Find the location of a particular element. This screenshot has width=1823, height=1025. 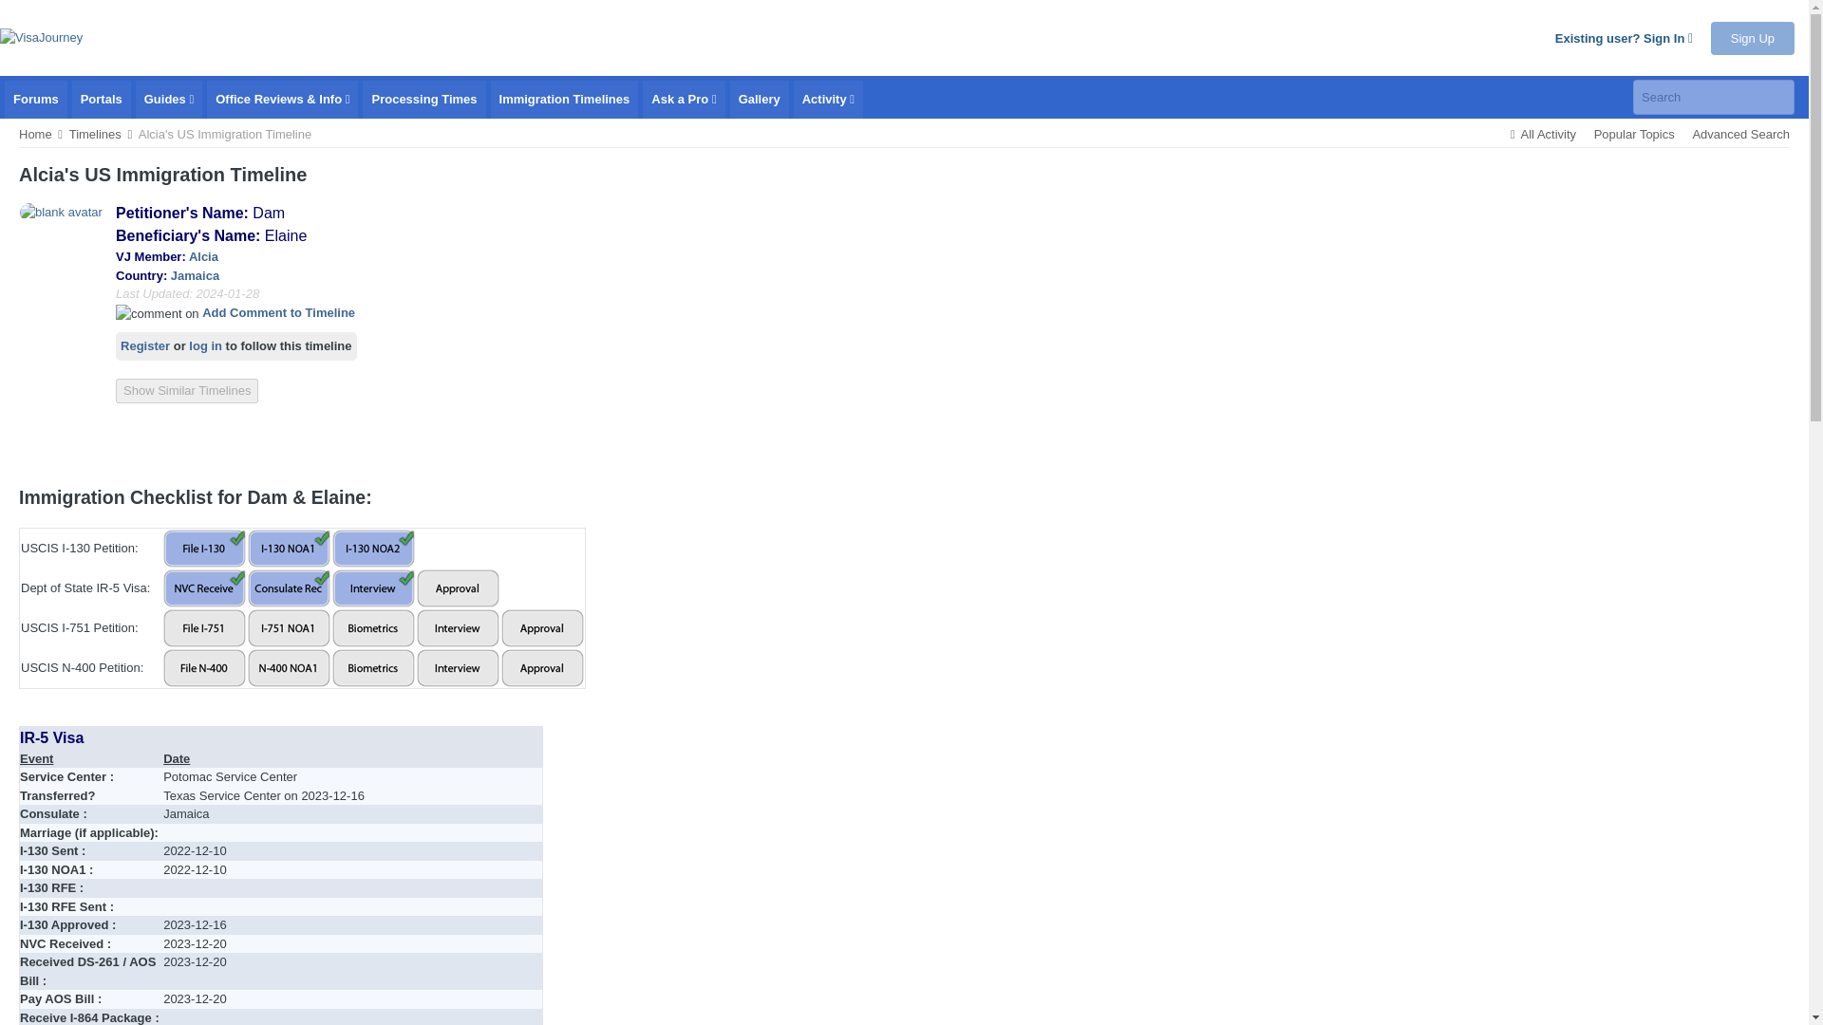

Gallery is located at coordinates (760, 100).